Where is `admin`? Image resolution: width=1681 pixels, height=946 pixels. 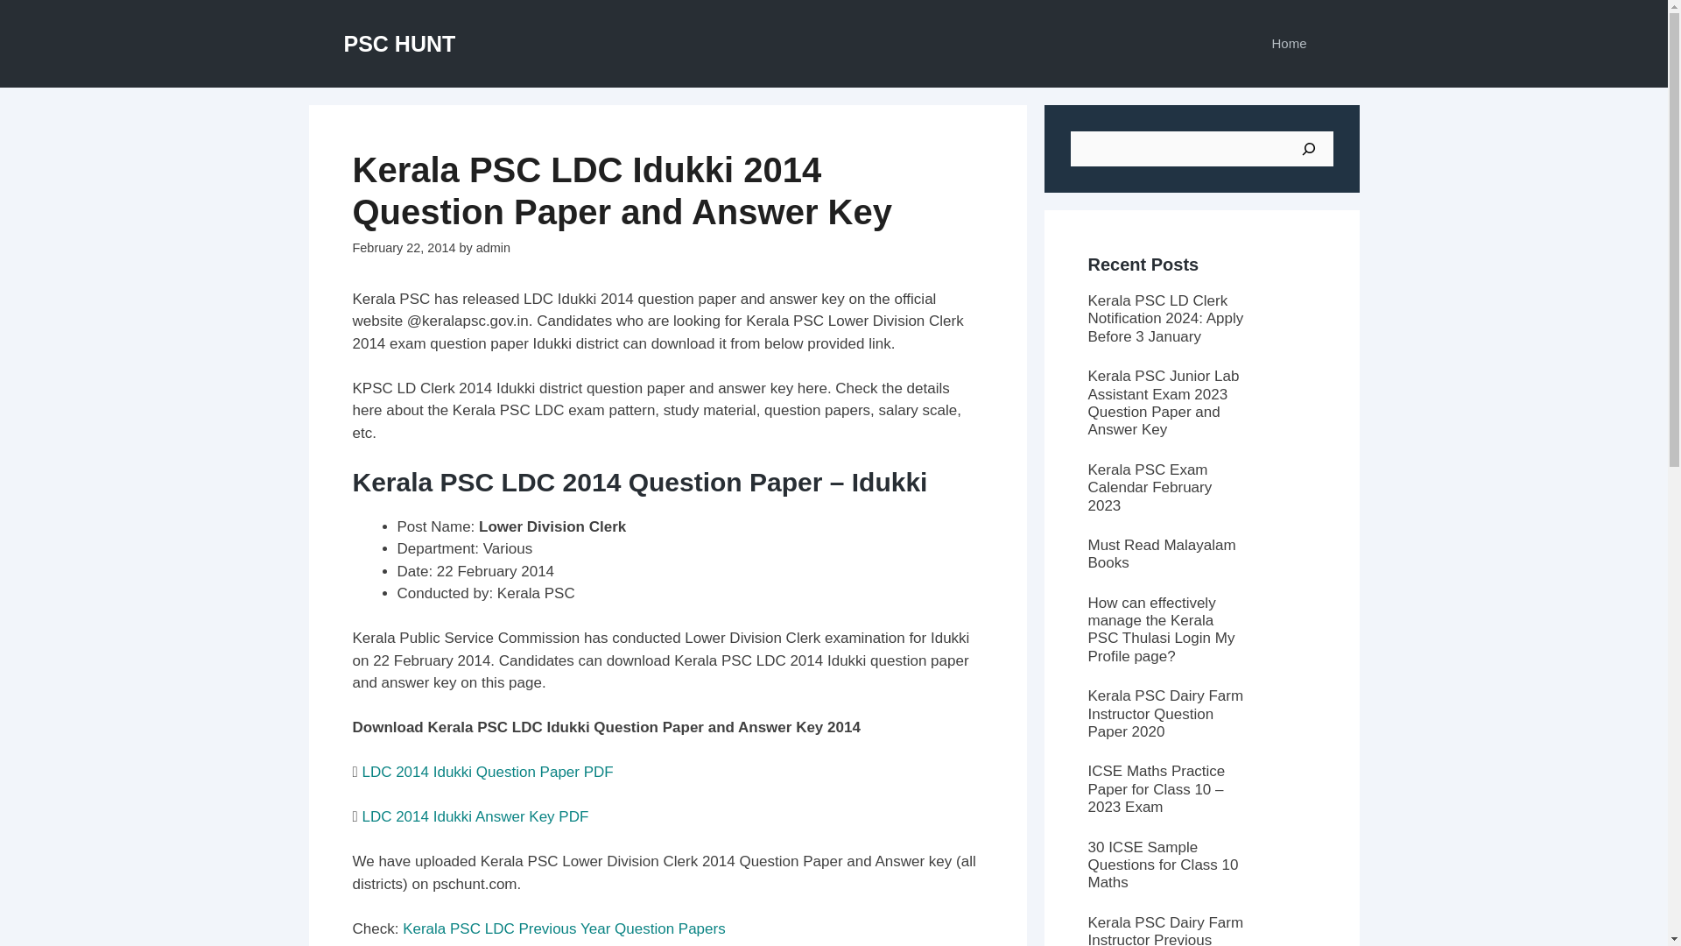
admin is located at coordinates (493, 247).